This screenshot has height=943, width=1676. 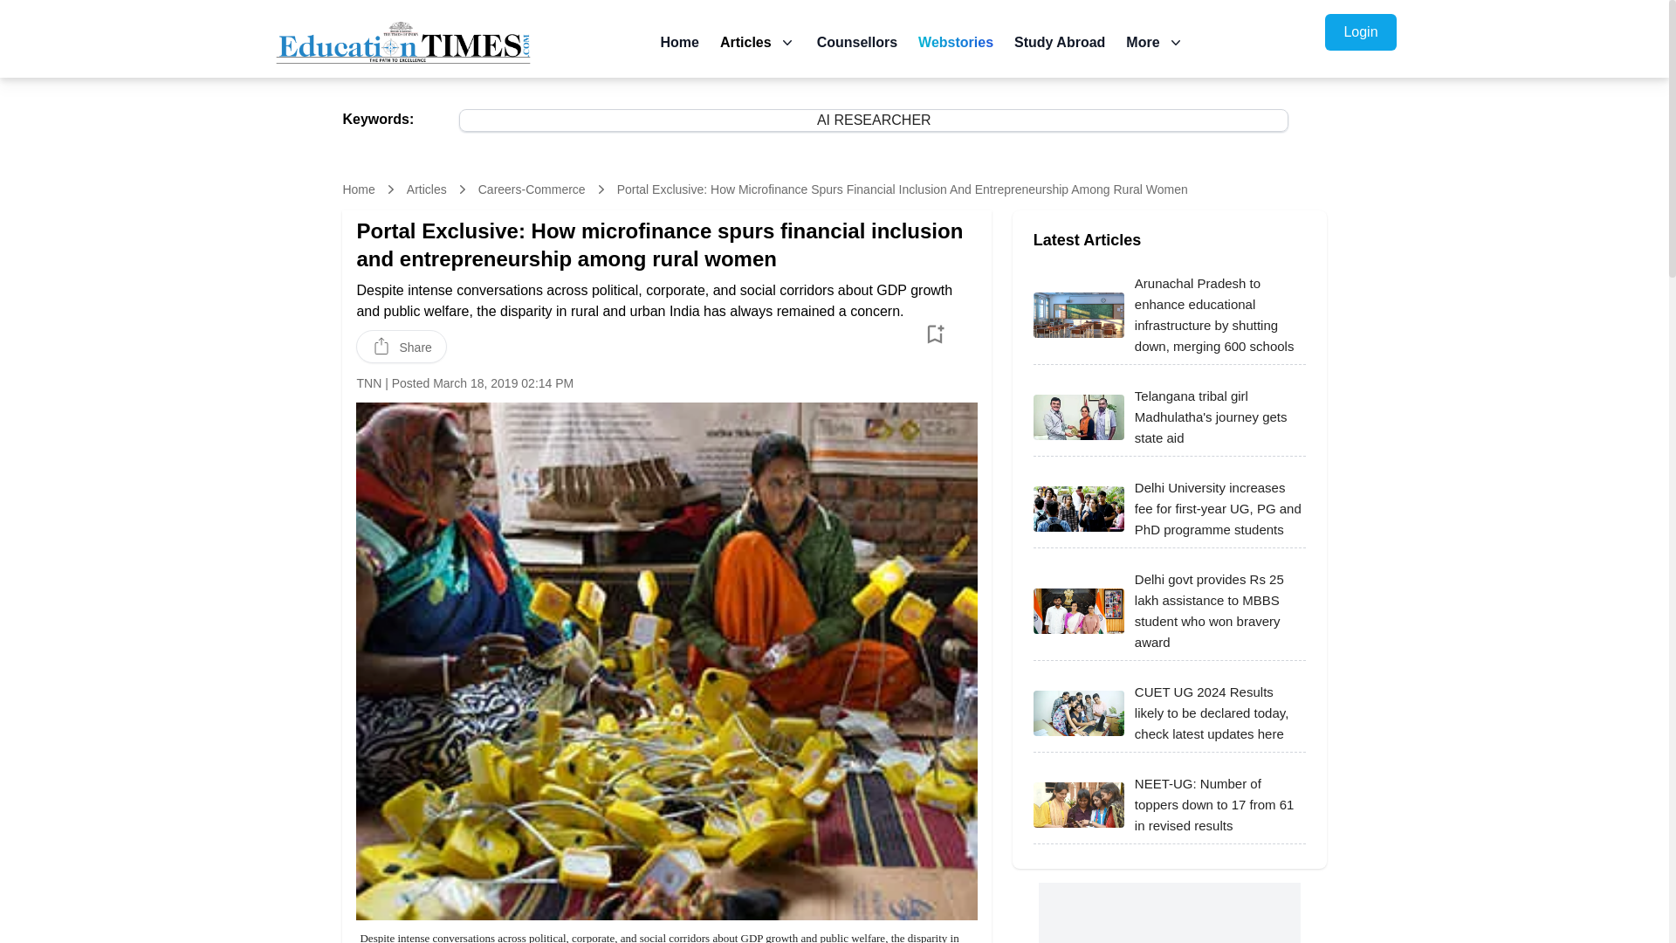 What do you see at coordinates (1360, 32) in the screenshot?
I see `Telangana tribal girl Madhulatha's journey gets state aid` at bounding box center [1360, 32].